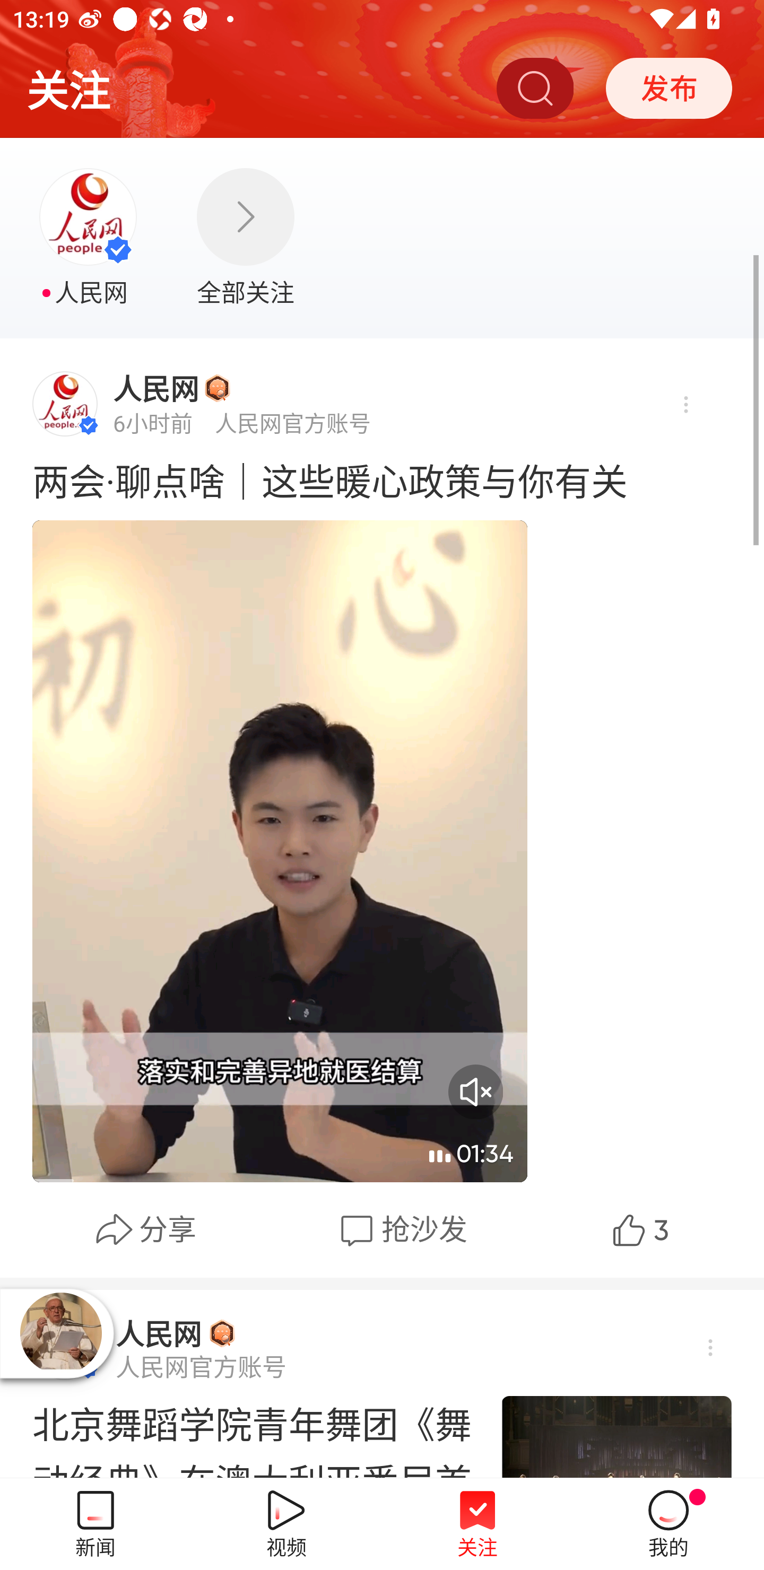  What do you see at coordinates (638, 1229) in the screenshot?
I see `3赞` at bounding box center [638, 1229].